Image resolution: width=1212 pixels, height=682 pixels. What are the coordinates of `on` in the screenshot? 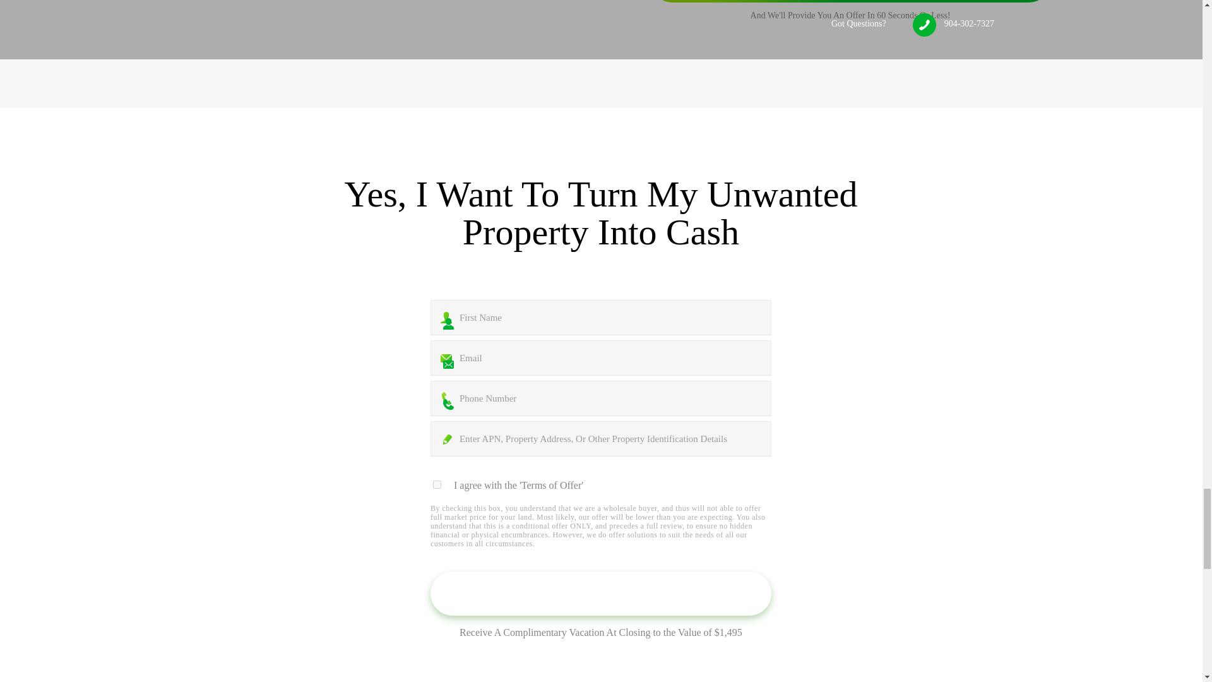 It's located at (437, 485).